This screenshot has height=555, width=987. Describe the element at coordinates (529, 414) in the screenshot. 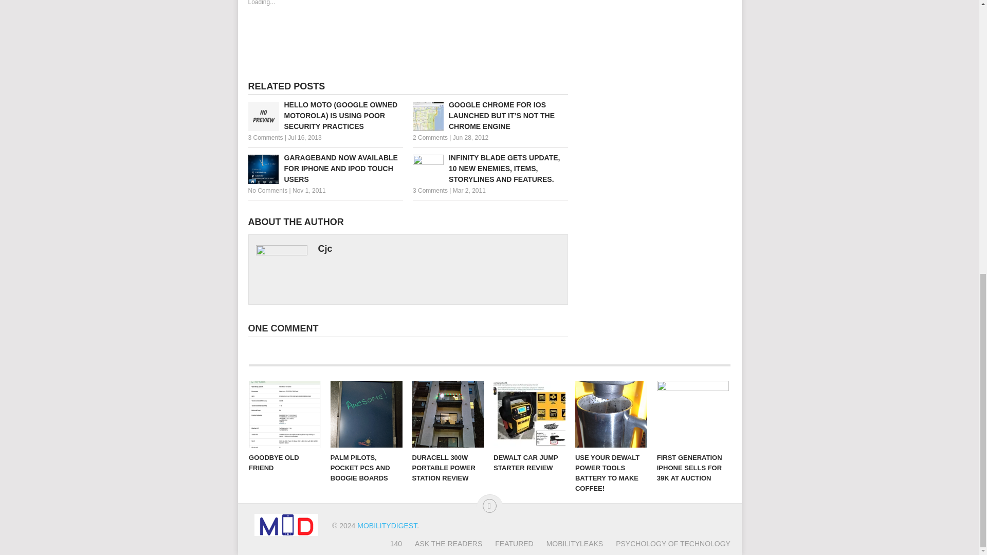

I see `DEWALT CAR JUMP STARTER REVIEW` at that location.